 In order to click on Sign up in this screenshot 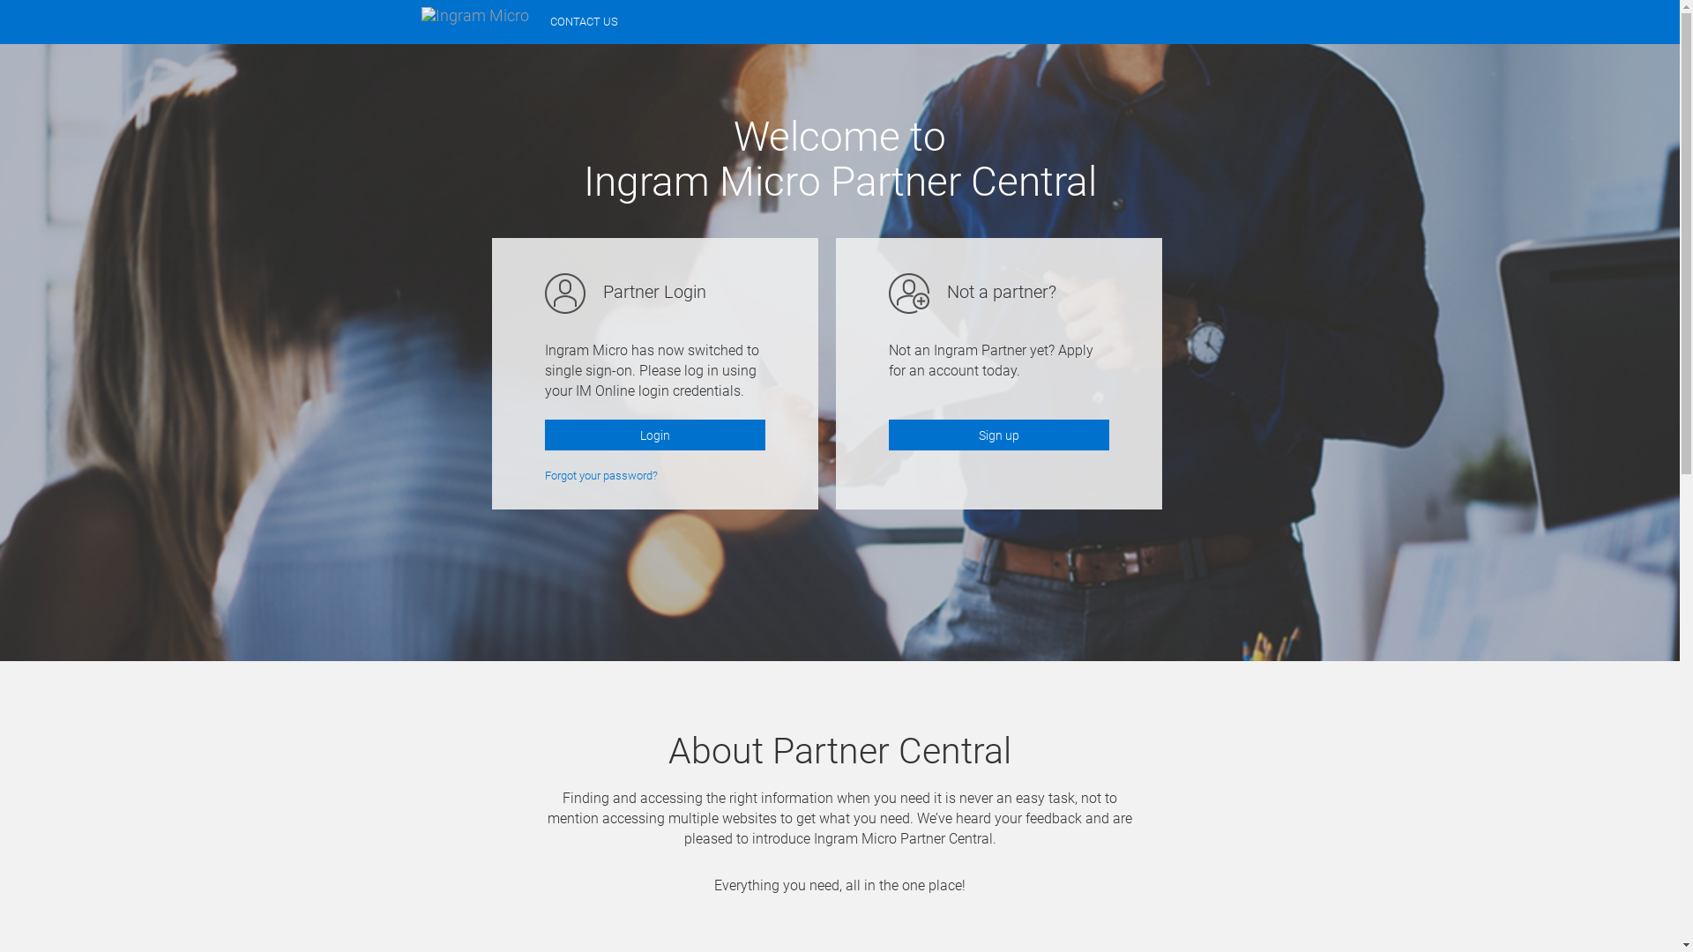, I will do `click(999, 435)`.